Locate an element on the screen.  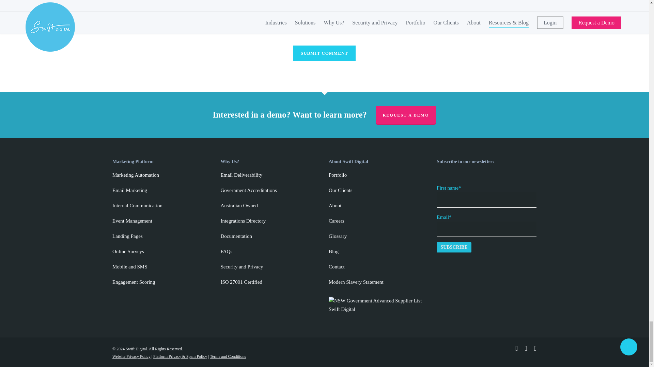
SUBSCRIBE is located at coordinates (454, 247).